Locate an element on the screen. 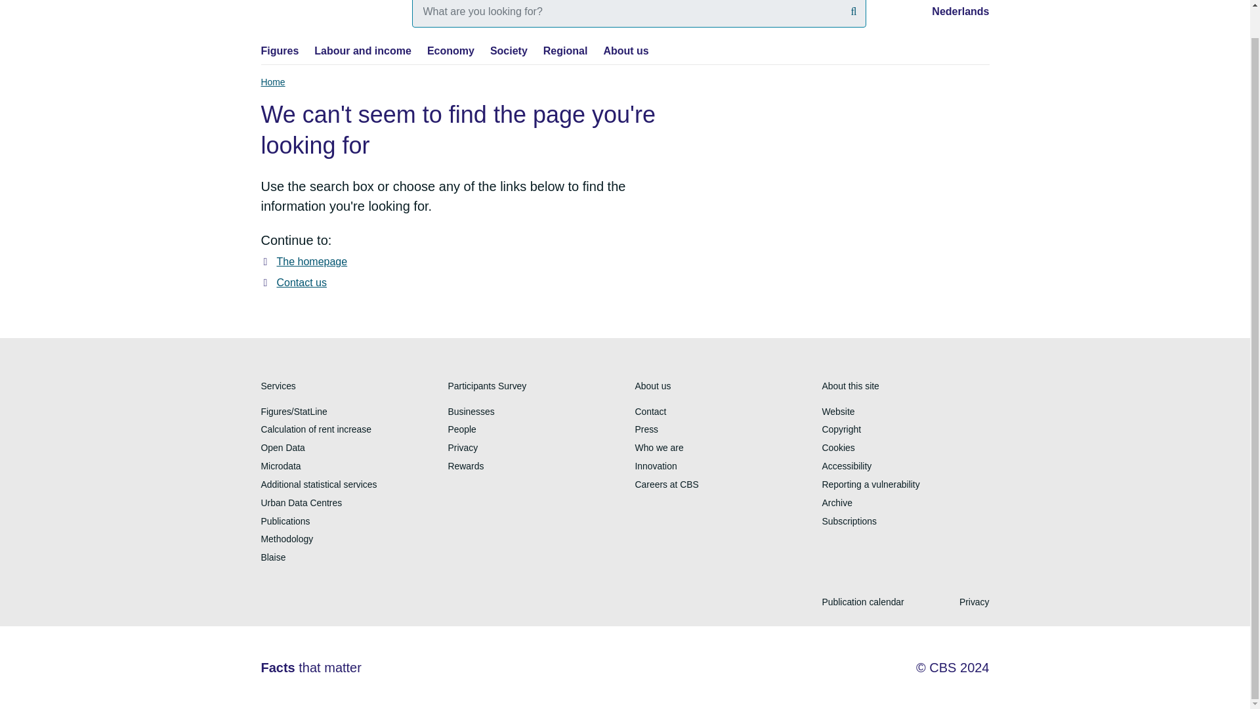  RSS is located at coordinates (331, 605).